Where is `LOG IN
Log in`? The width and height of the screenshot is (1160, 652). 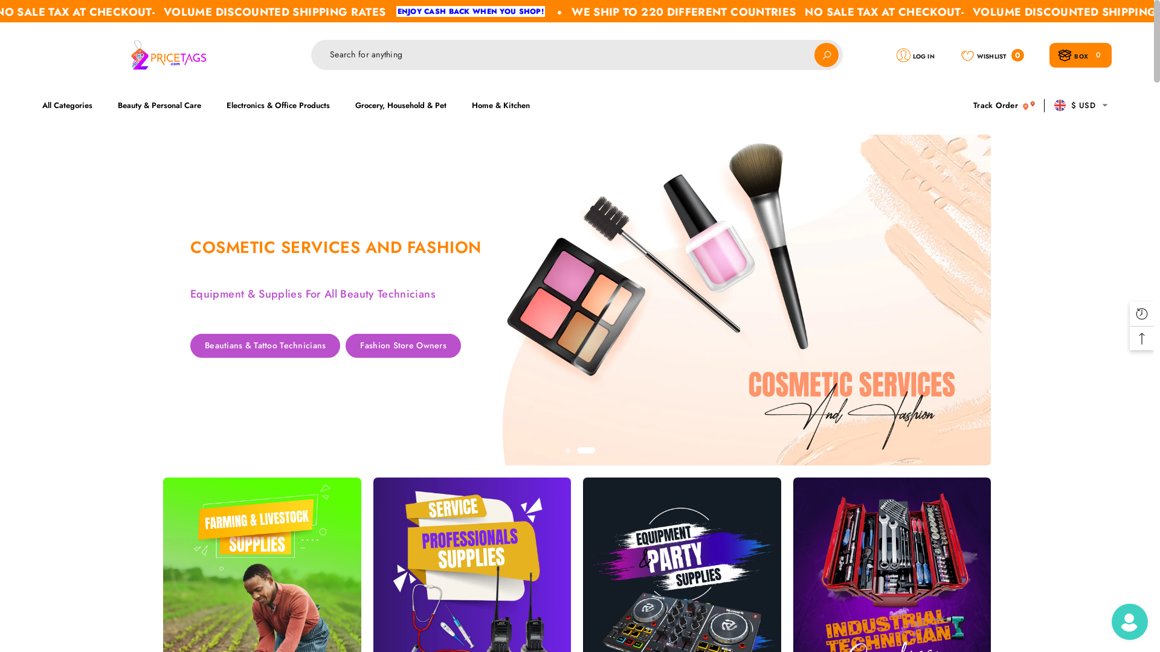 LOG IN
Log in is located at coordinates (915, 54).